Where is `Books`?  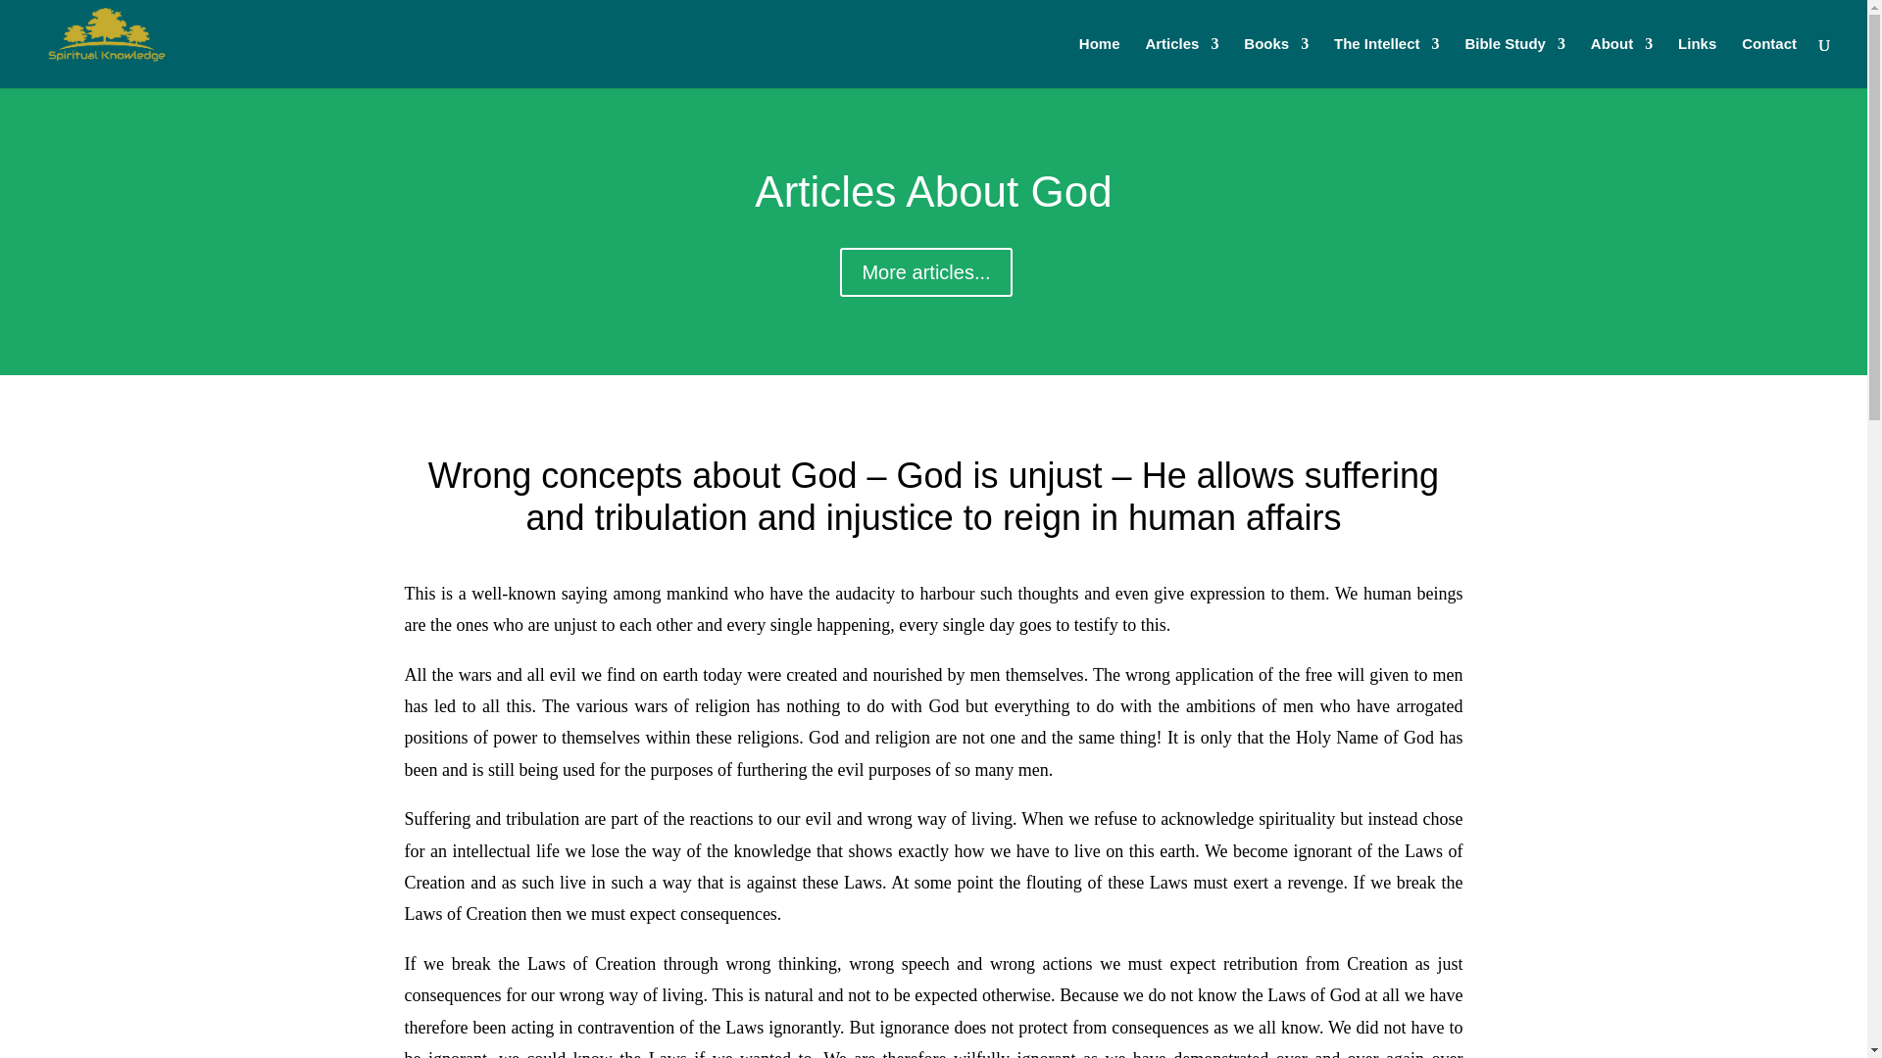
Books is located at coordinates (1276, 62).